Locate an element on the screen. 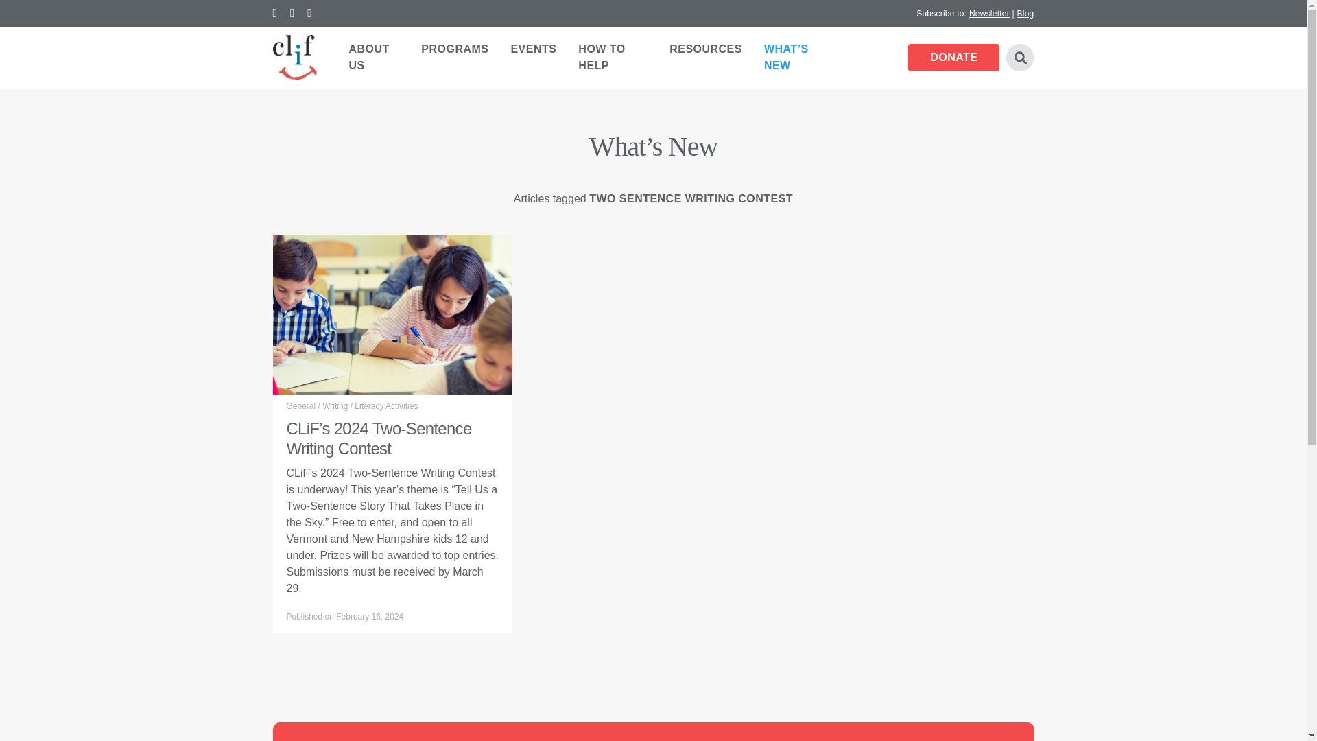 This screenshot has width=1317, height=741. PROGRAMS is located at coordinates (454, 49).